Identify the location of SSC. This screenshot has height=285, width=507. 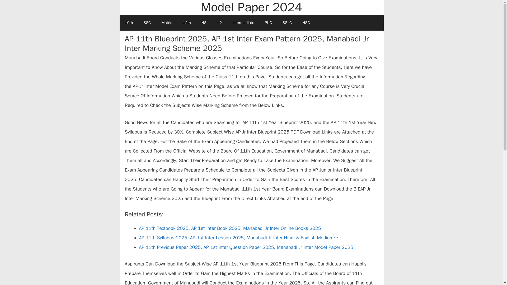
(147, 23).